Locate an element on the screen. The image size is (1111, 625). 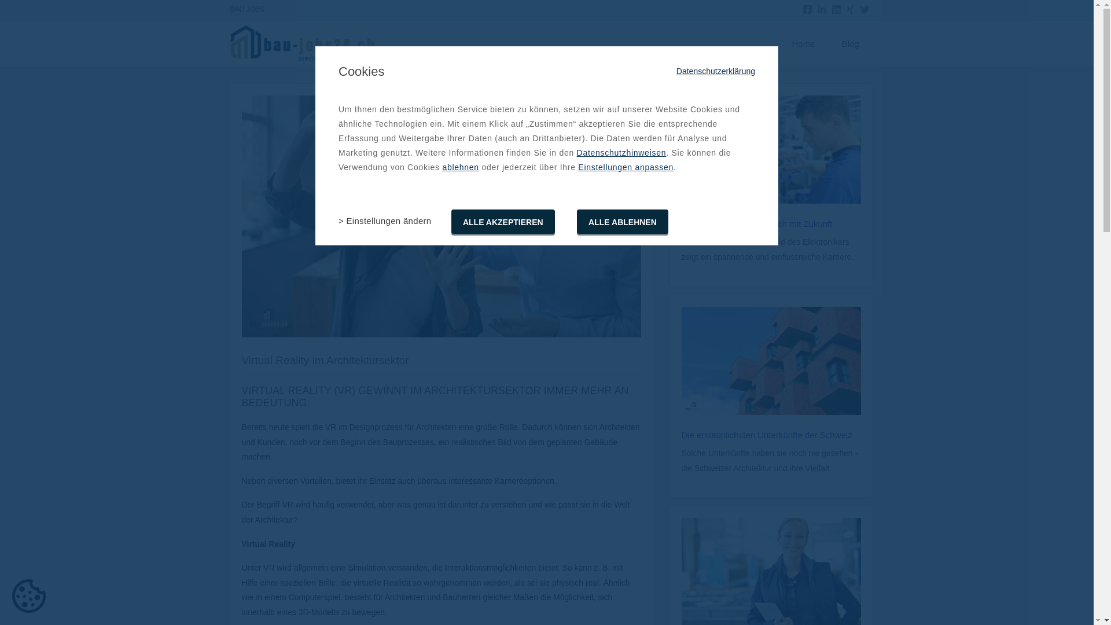
Einstellungen anpassen is located at coordinates (626, 167).